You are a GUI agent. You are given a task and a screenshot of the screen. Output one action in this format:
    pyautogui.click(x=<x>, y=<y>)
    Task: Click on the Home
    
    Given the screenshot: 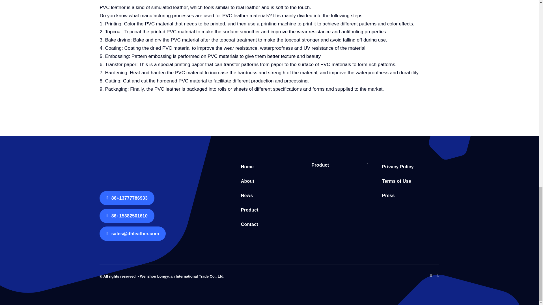 What is the action you would take?
    pyautogui.click(x=270, y=167)
    